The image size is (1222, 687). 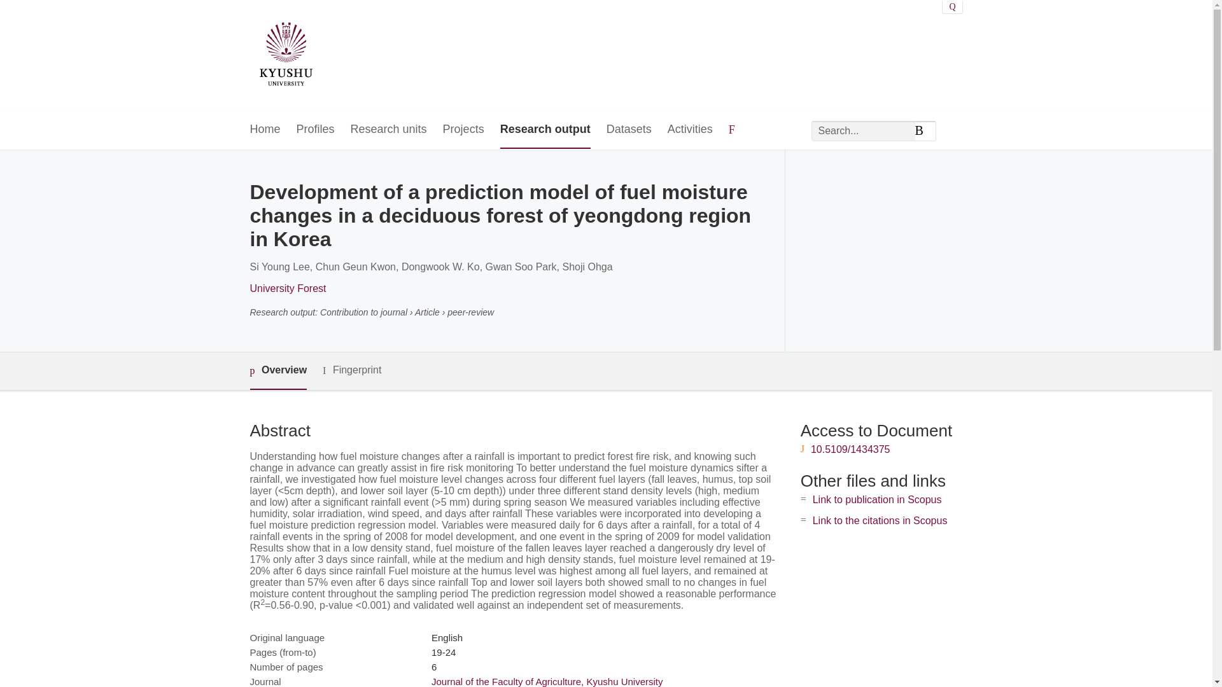 What do you see at coordinates (690, 130) in the screenshot?
I see `Activities` at bounding box center [690, 130].